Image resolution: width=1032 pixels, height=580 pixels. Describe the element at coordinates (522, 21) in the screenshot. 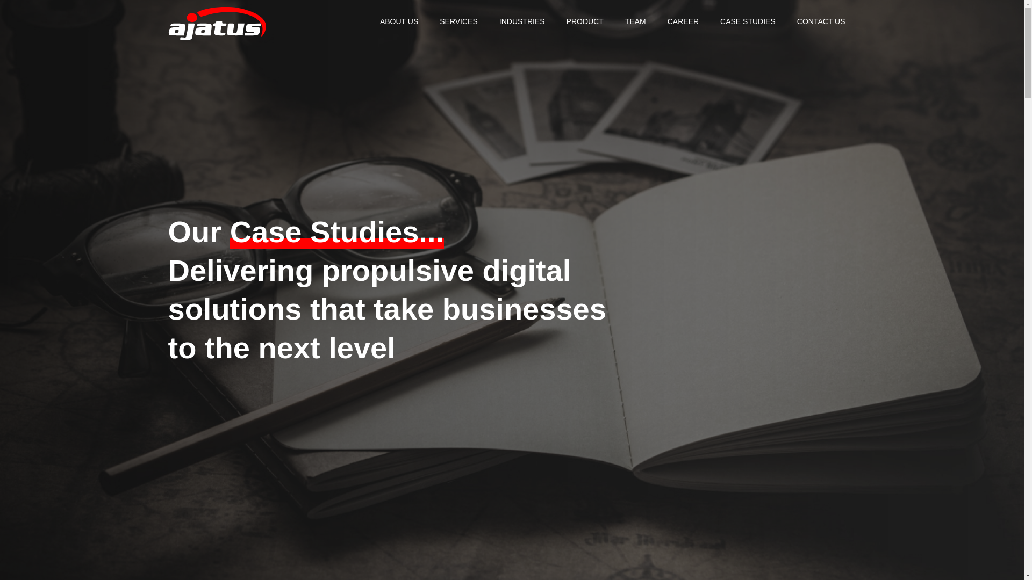

I see `INDUSTRIES` at that location.